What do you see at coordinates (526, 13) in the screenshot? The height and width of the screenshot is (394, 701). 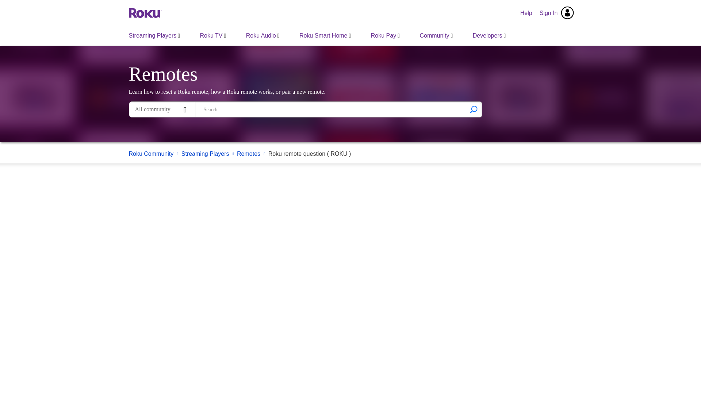 I see `Help` at bounding box center [526, 13].